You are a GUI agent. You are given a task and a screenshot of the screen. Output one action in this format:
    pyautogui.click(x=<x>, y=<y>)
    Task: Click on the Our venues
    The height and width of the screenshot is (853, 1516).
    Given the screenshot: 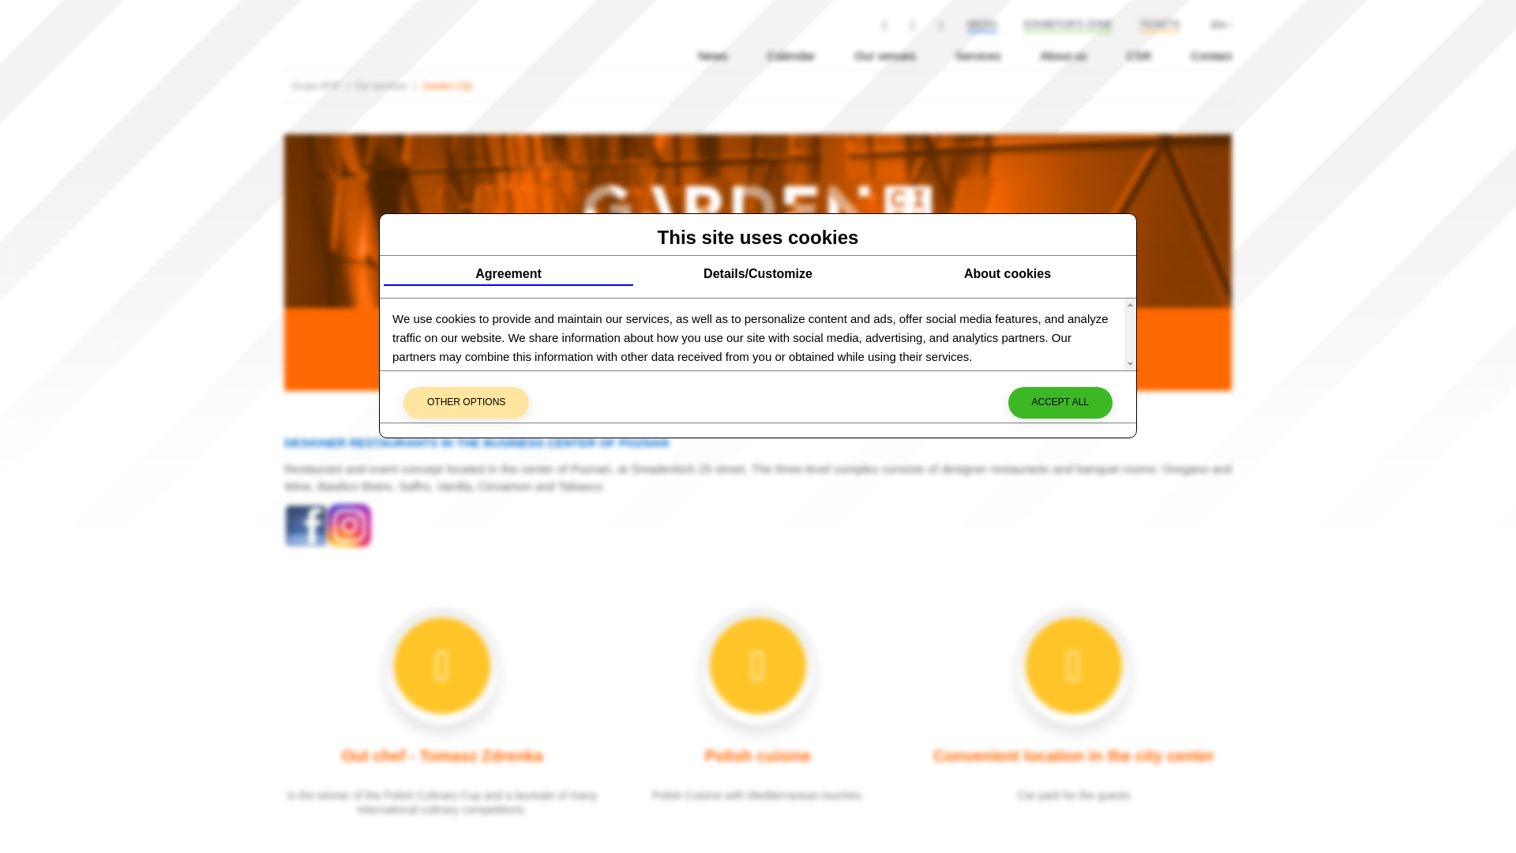 What is the action you would take?
    pyautogui.click(x=884, y=55)
    